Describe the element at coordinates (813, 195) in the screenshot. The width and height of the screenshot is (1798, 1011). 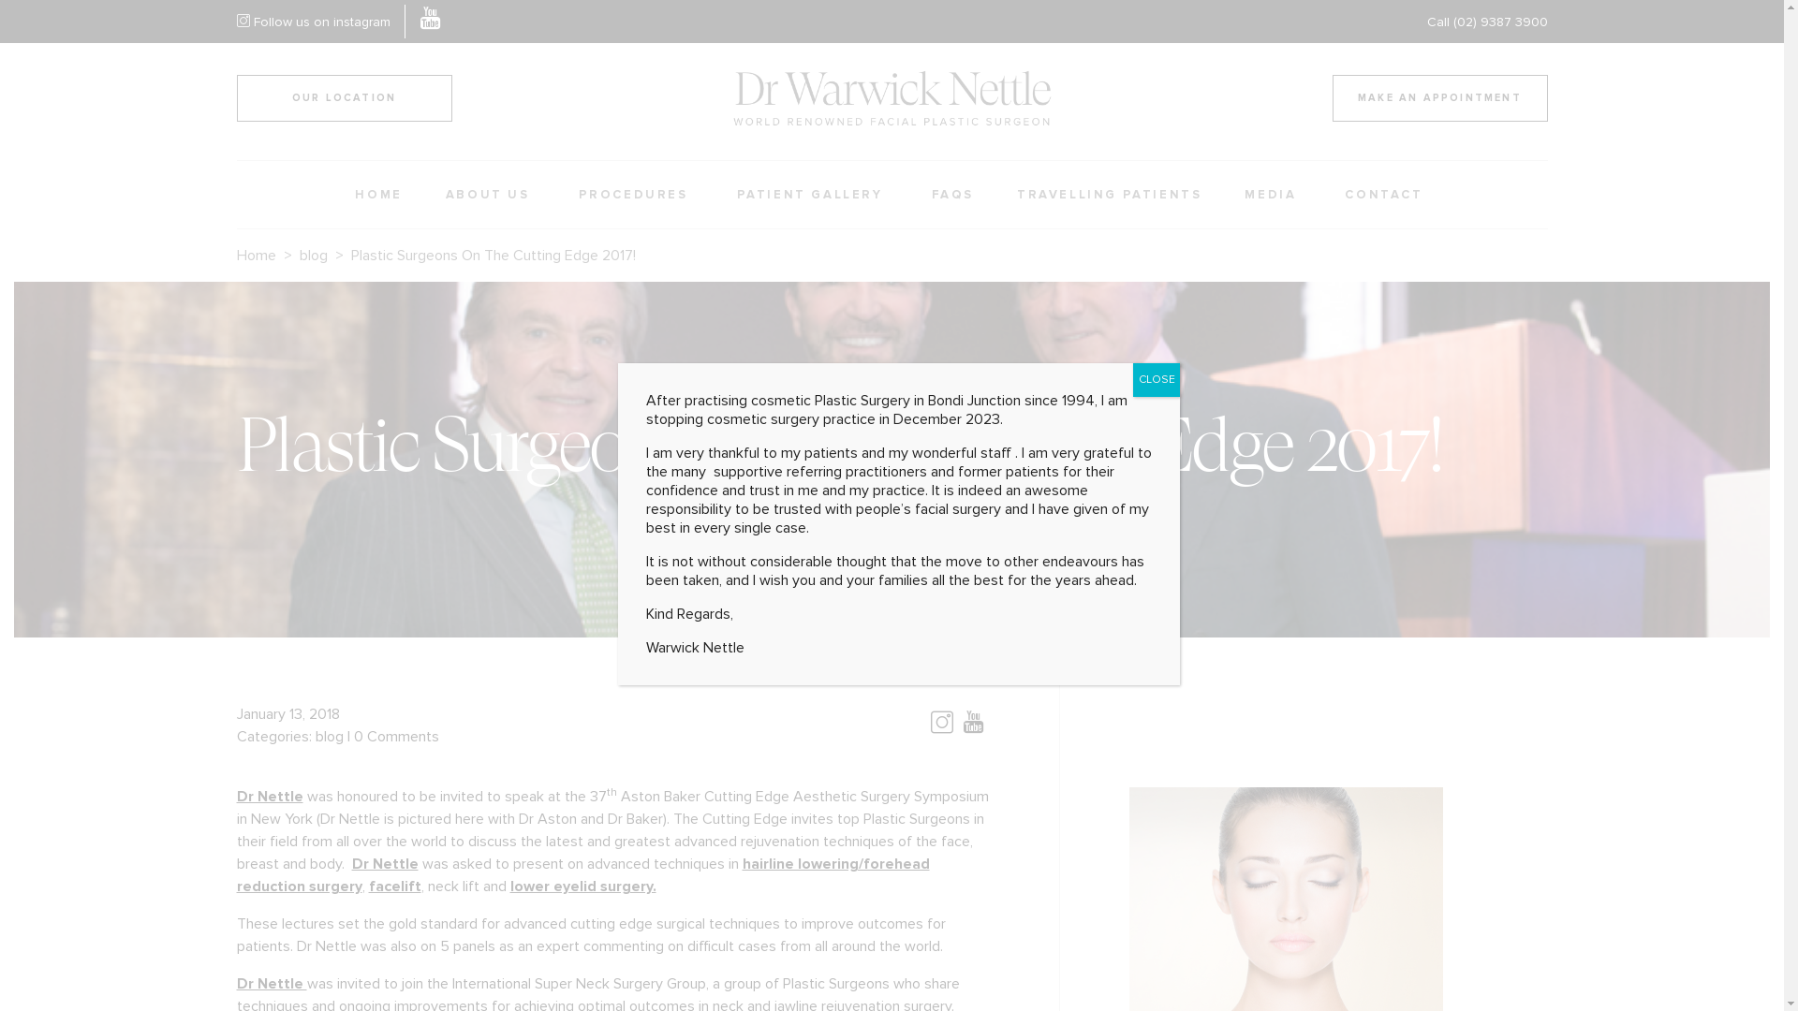
I see `PATIENT GALLERY` at that location.